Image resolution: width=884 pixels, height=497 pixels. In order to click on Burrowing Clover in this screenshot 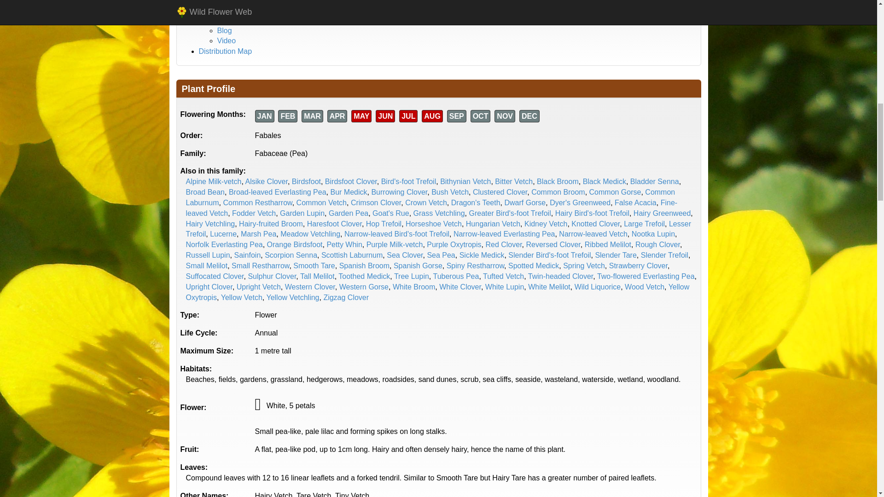, I will do `click(399, 192)`.